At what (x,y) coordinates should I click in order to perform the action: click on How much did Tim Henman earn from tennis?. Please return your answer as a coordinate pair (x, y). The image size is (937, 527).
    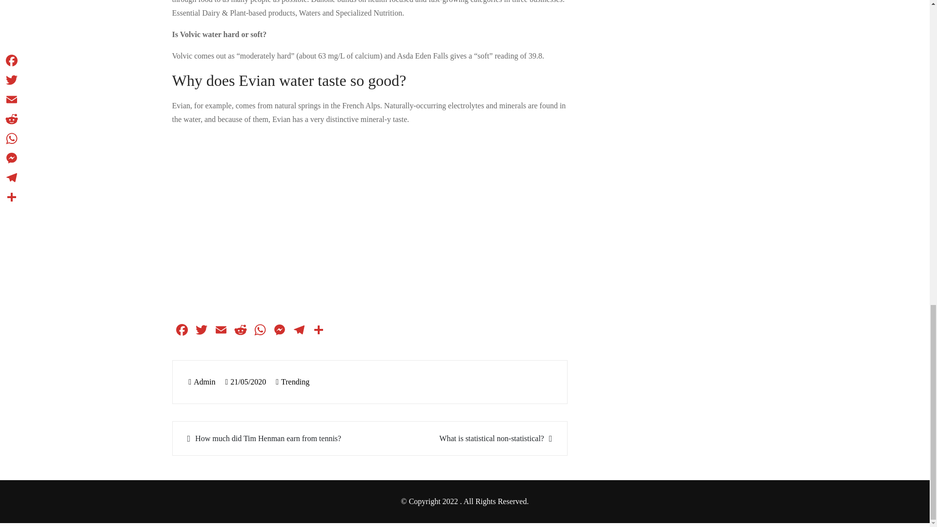
    Looking at the image, I should click on (272, 438).